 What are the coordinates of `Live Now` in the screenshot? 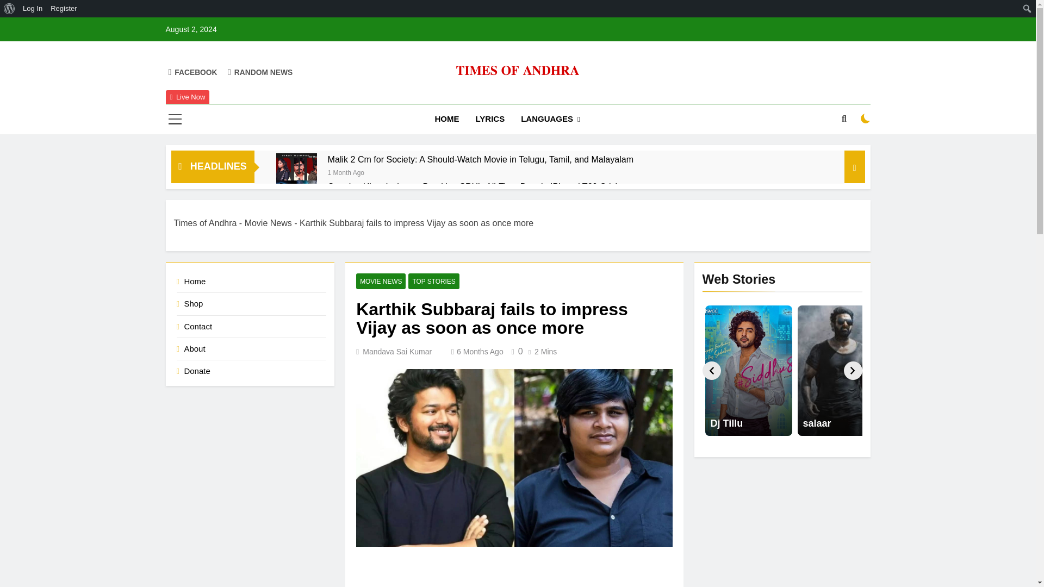 It's located at (187, 97).